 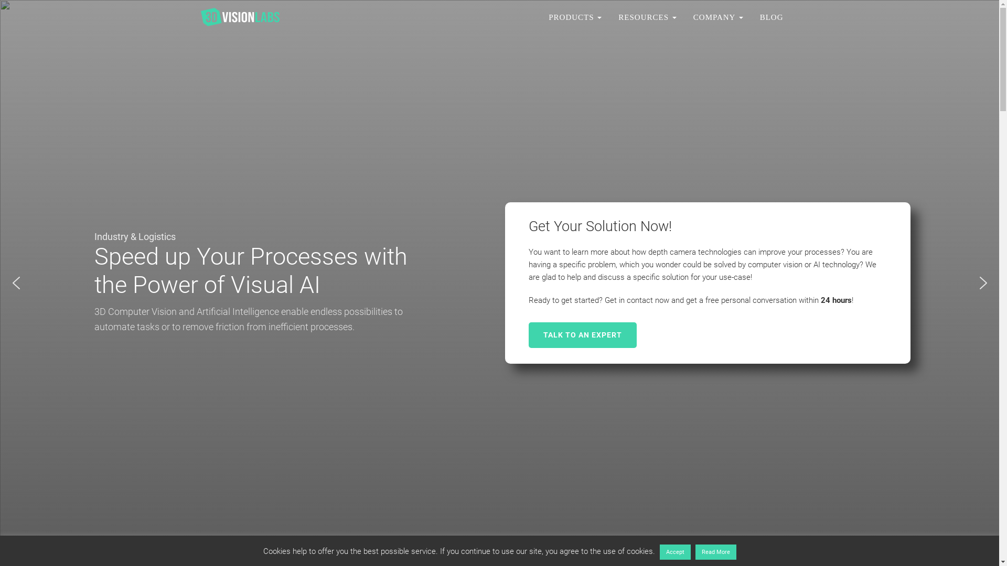 What do you see at coordinates (716, 552) in the screenshot?
I see `Read More` at bounding box center [716, 552].